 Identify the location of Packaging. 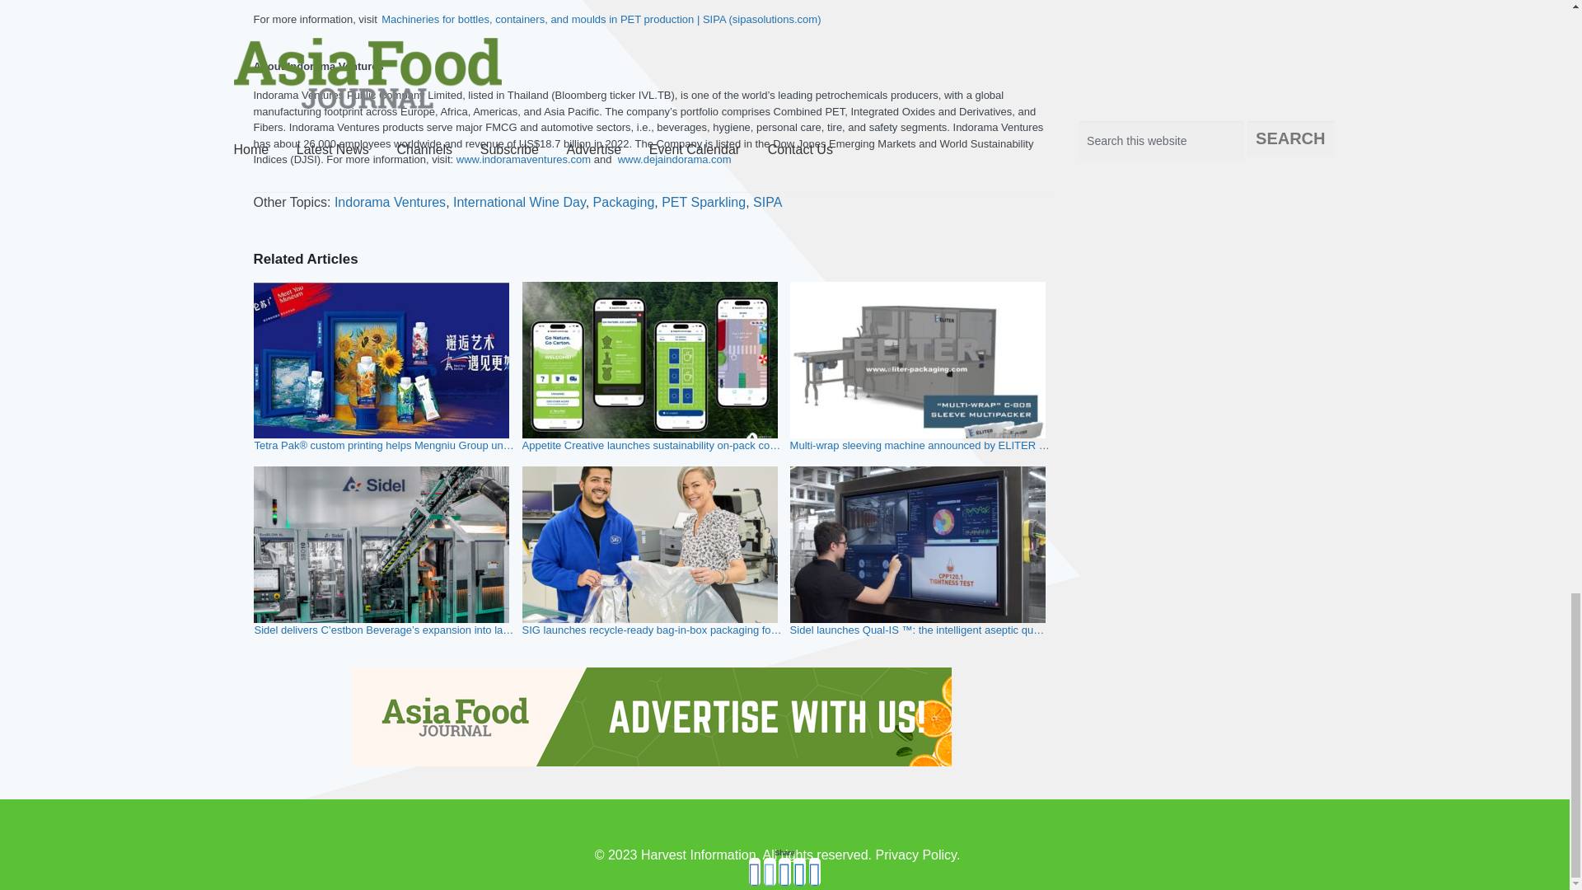
(624, 201).